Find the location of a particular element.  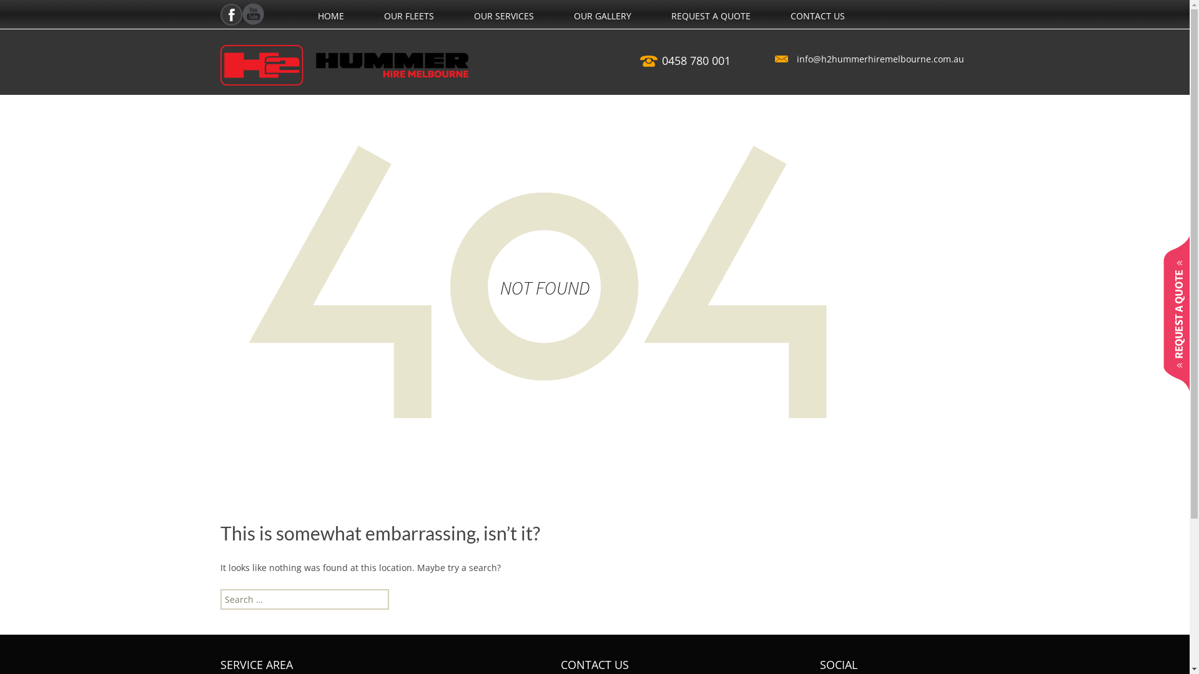

Skip to content is located at coordinates (317, 10).